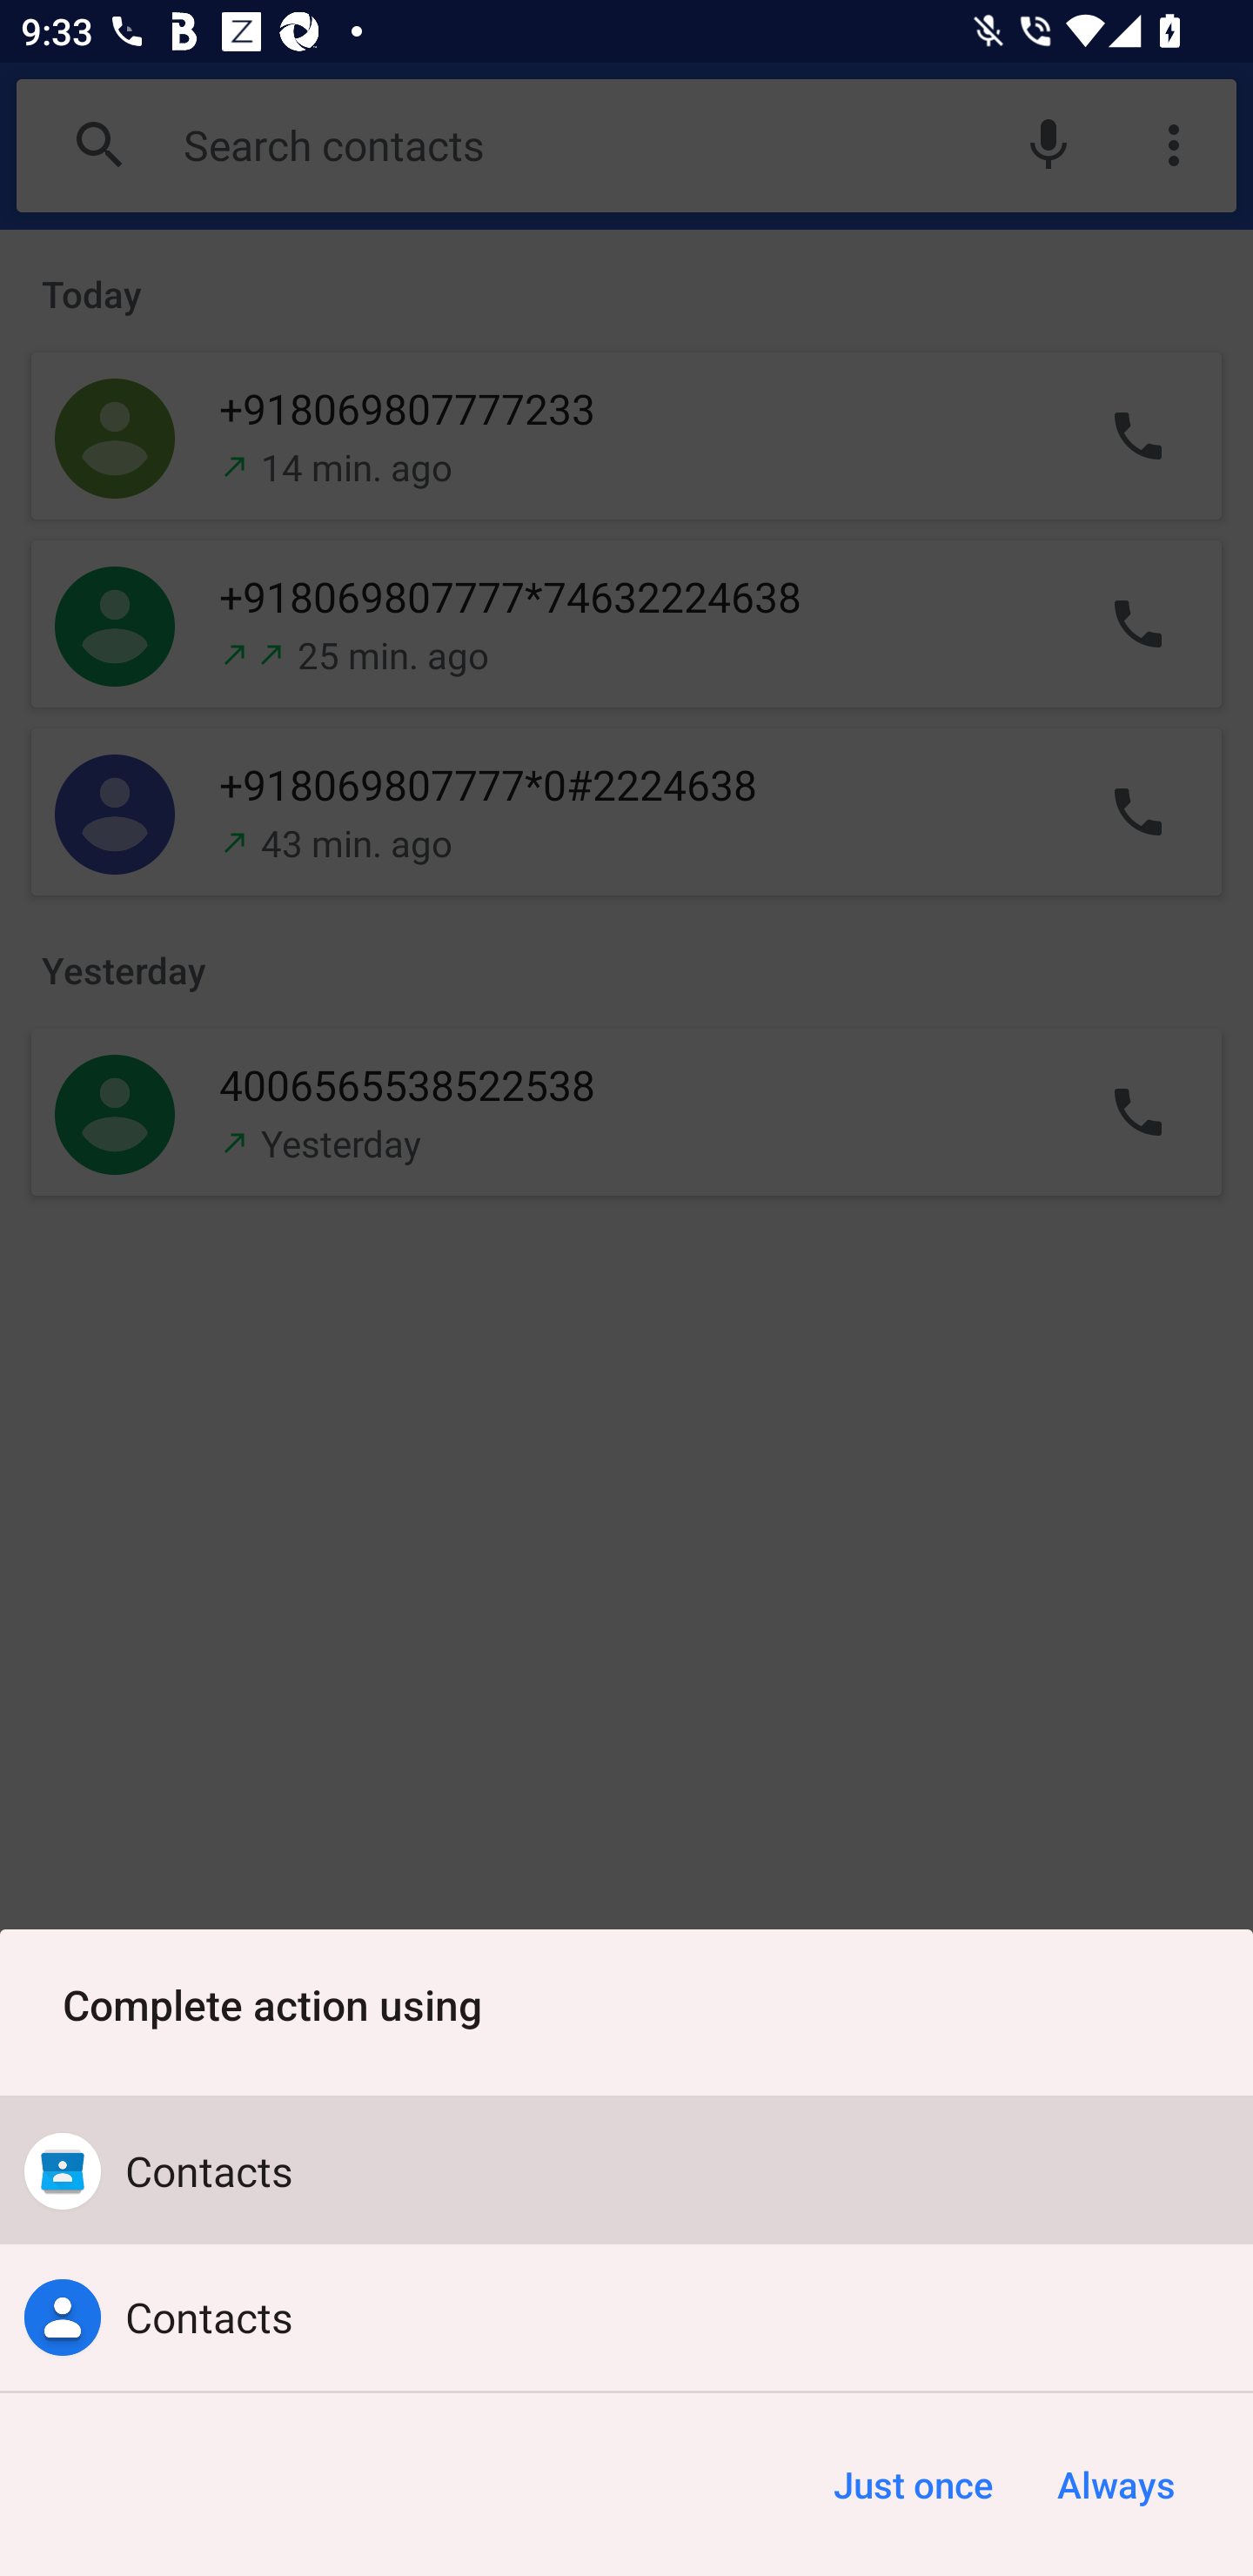 This screenshot has width=1253, height=2576. Describe the element at coordinates (626, 2317) in the screenshot. I see `Contacts` at that location.